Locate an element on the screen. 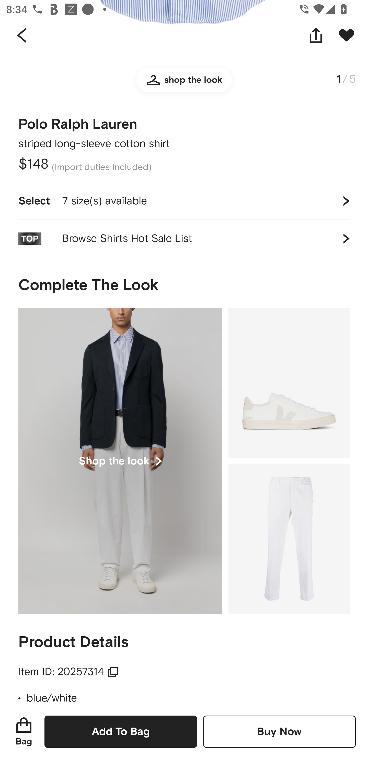  Browse Shirts Hot Sale List is located at coordinates (184, 239).